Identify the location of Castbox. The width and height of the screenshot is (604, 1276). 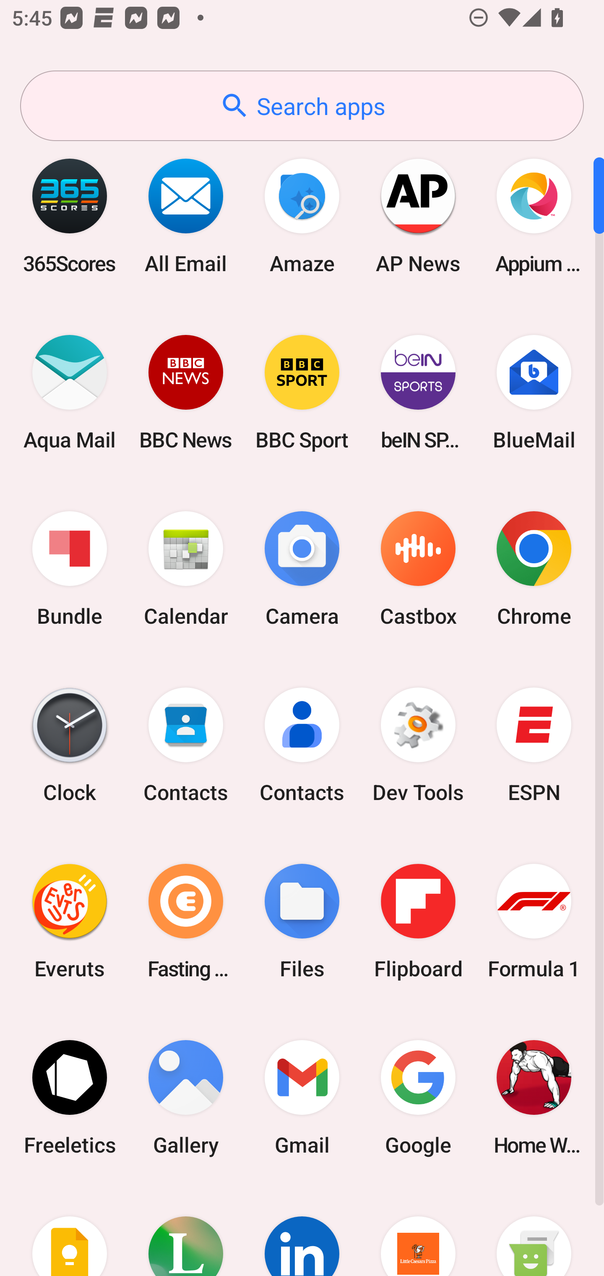
(418, 569).